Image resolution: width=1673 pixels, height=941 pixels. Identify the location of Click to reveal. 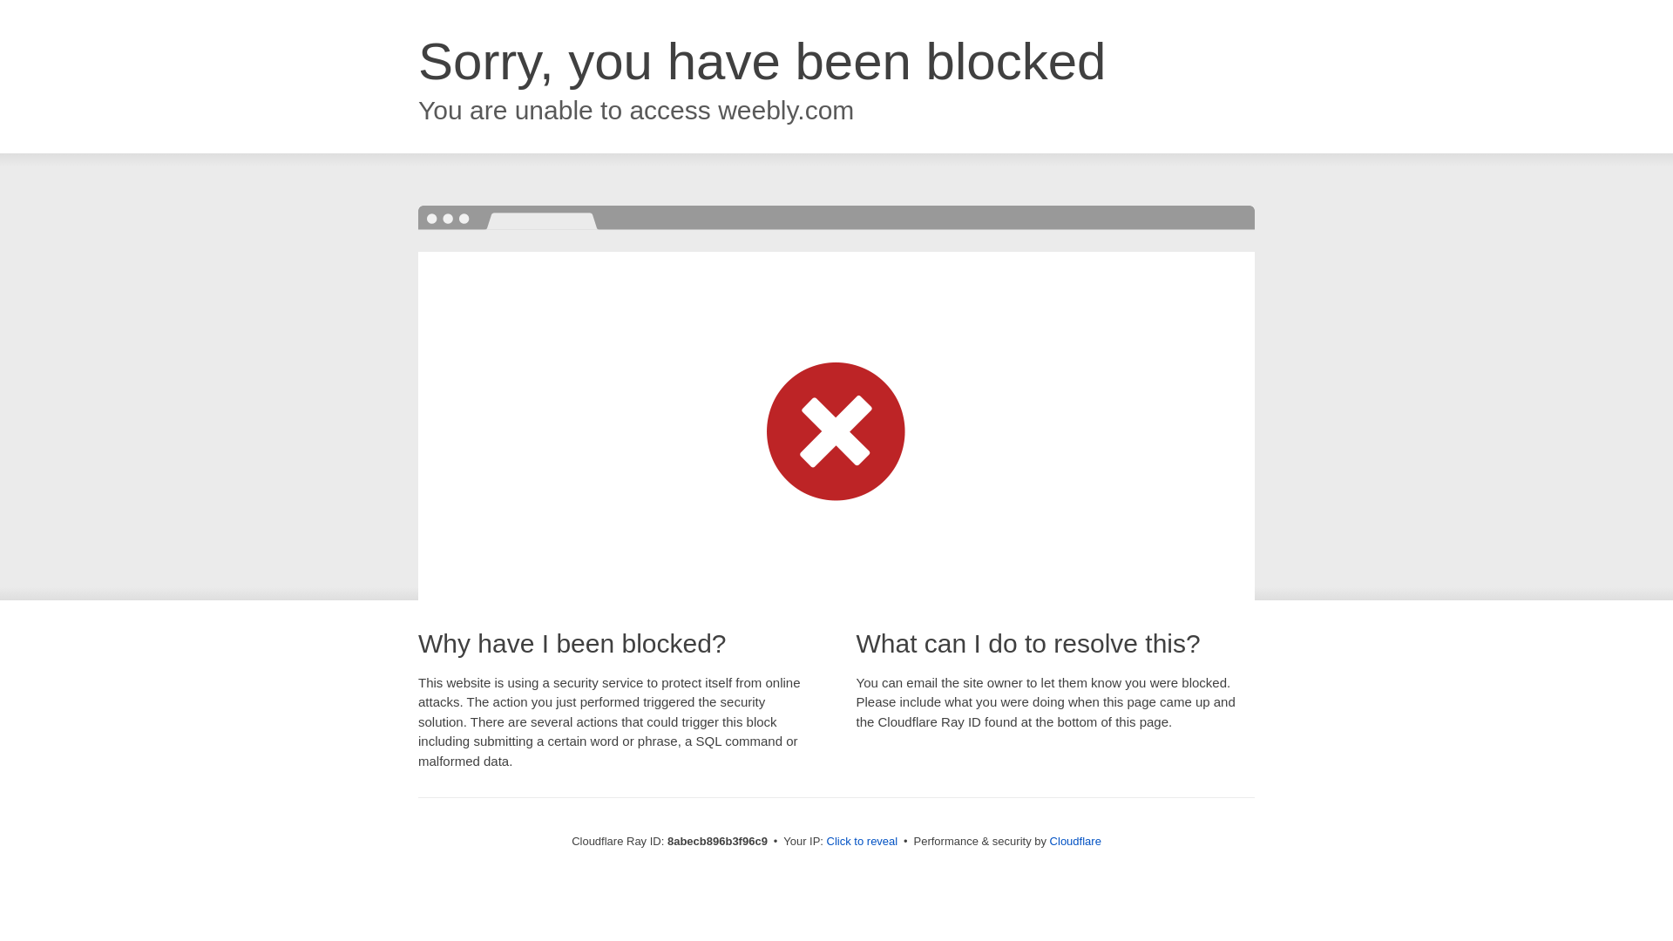
(863, 842).